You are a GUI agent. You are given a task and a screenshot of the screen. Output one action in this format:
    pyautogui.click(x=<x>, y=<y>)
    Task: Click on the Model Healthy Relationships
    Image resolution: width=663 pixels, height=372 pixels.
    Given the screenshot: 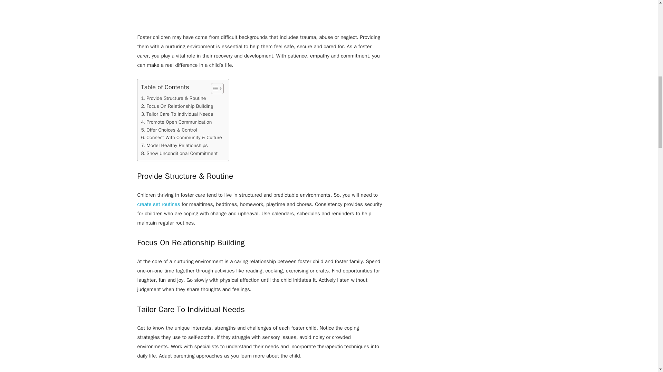 What is the action you would take?
    pyautogui.click(x=174, y=145)
    